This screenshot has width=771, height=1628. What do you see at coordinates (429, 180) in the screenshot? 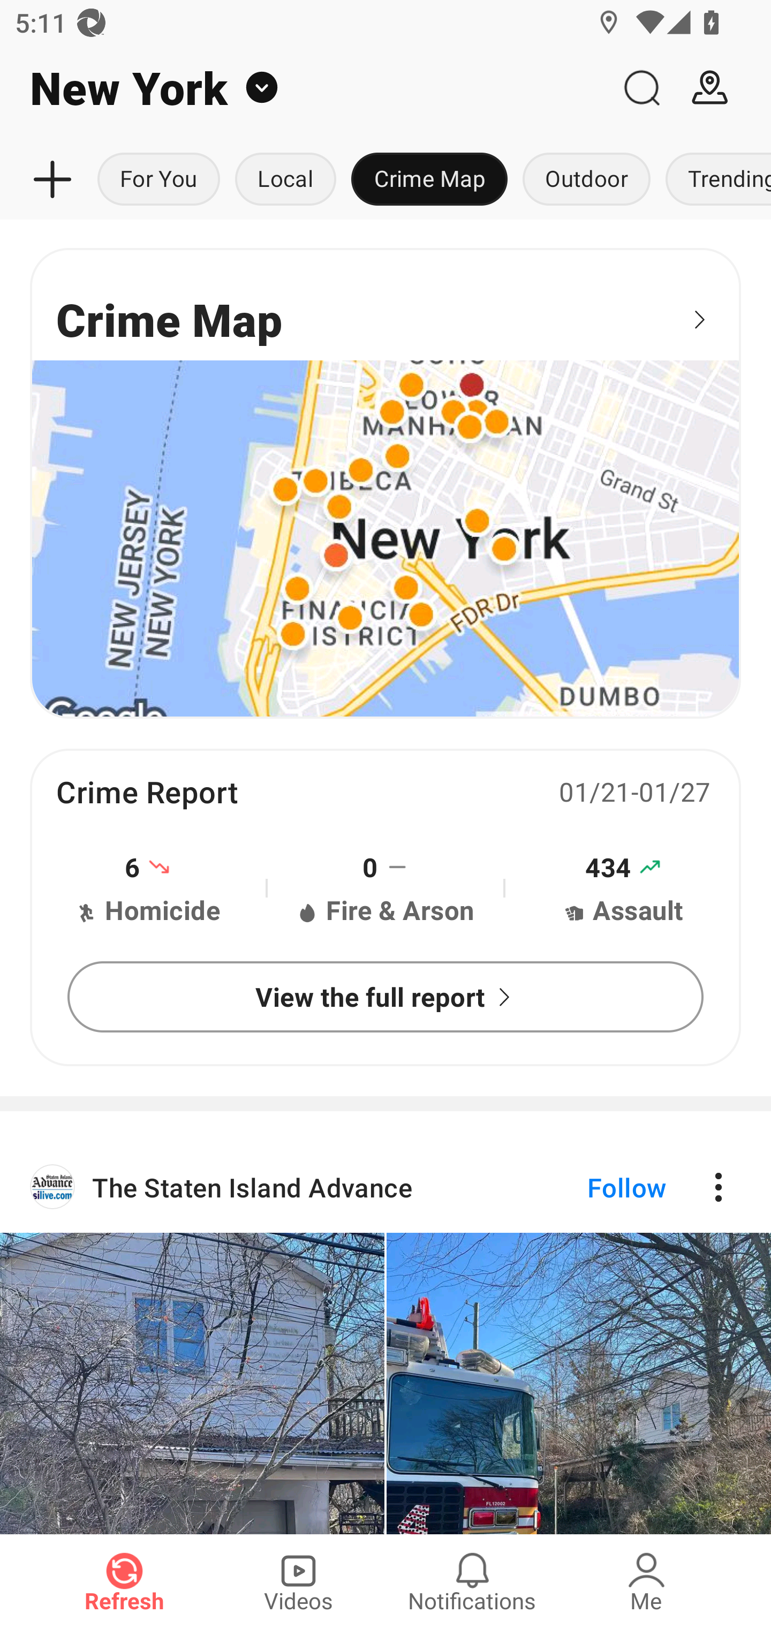
I see `Crime Map` at bounding box center [429, 180].